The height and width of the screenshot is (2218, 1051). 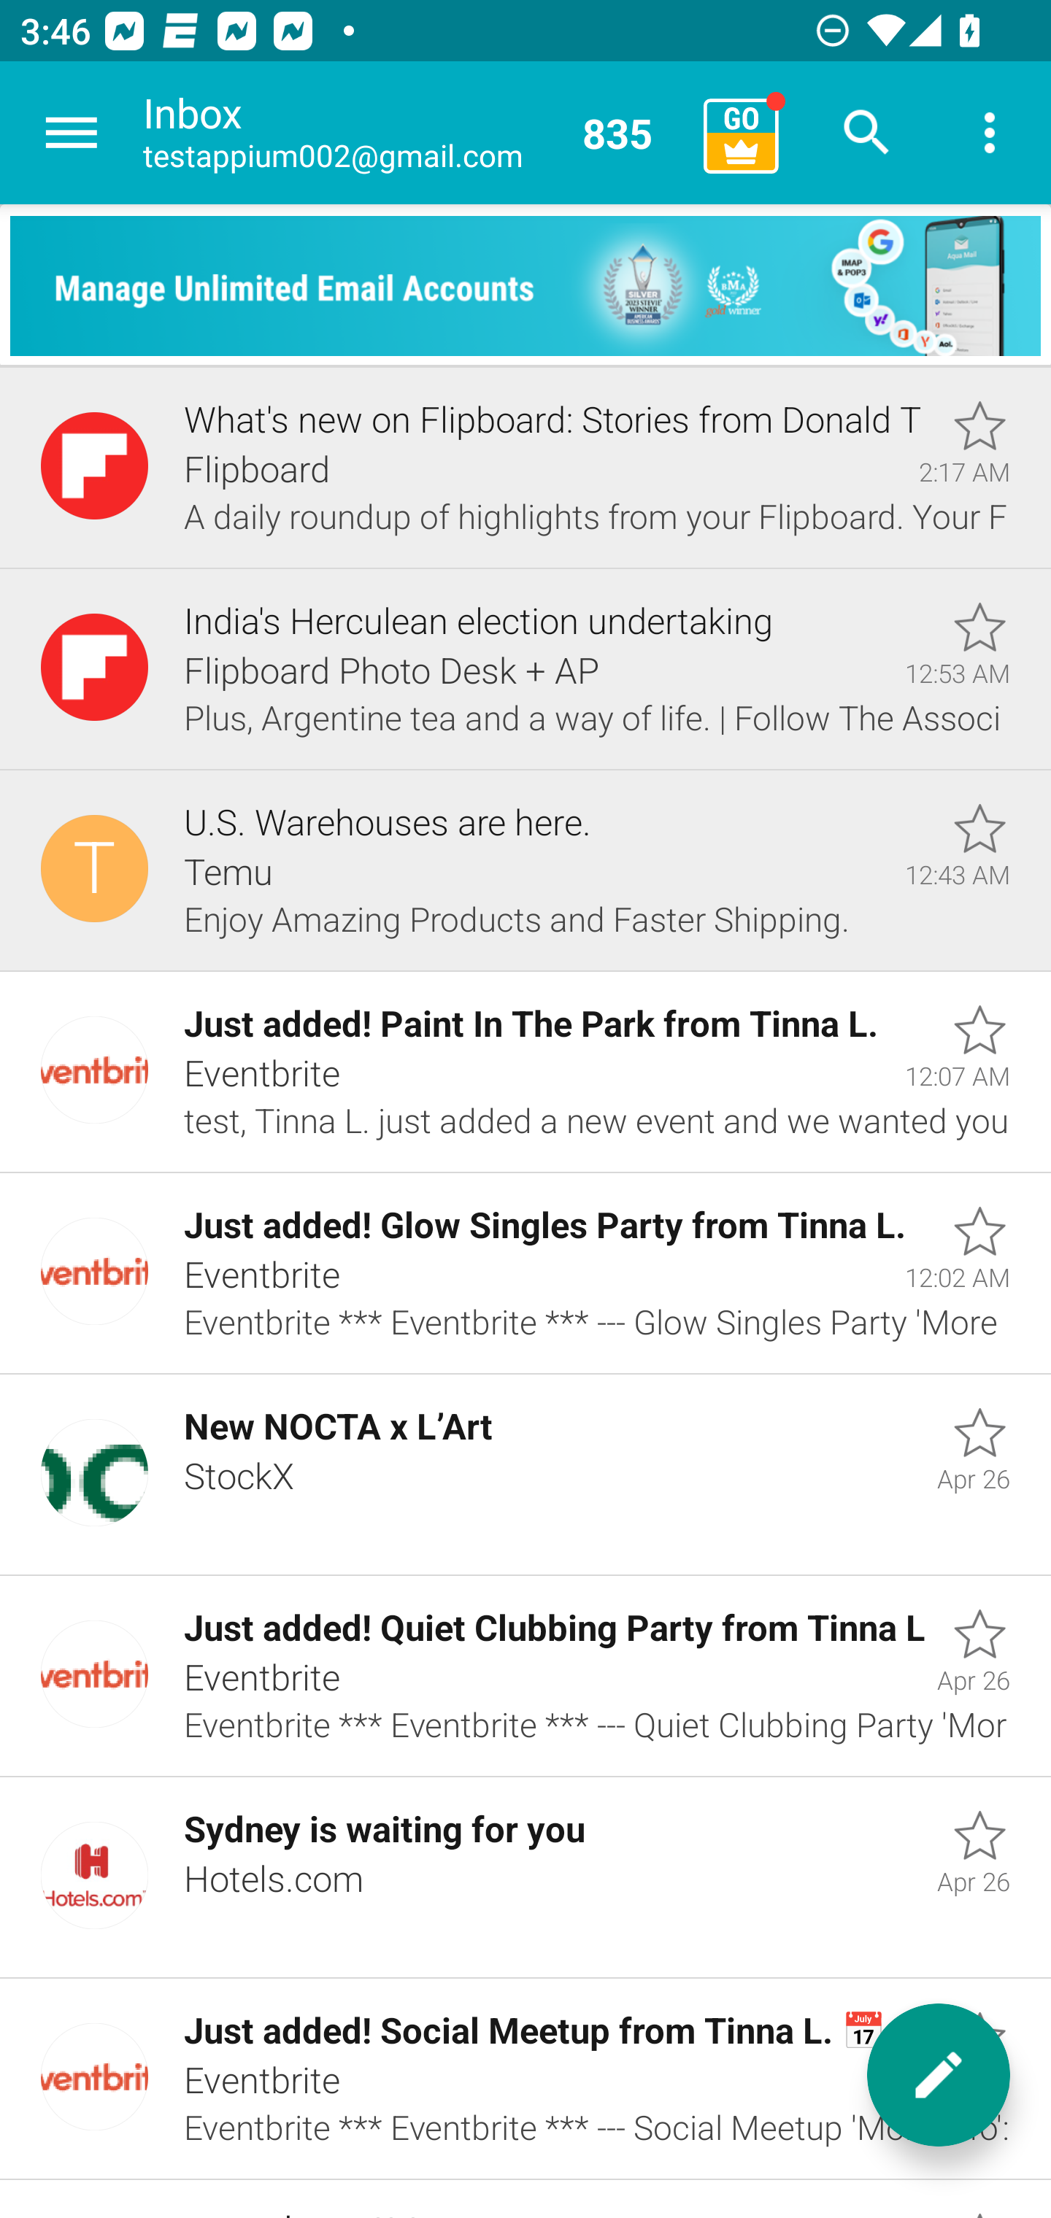 I want to click on Inbox testappium002@gmail.com 835, so click(x=413, y=133).